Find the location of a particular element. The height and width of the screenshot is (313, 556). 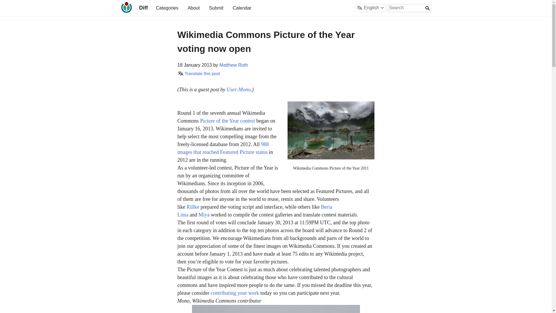

commons:User:Miya is located at coordinates (204, 214).